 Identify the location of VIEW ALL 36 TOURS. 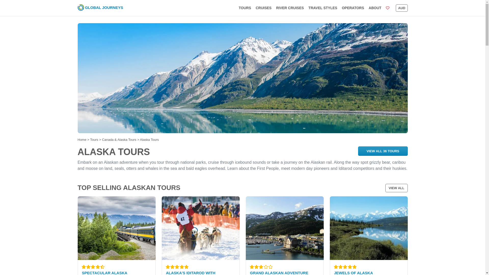
(383, 151).